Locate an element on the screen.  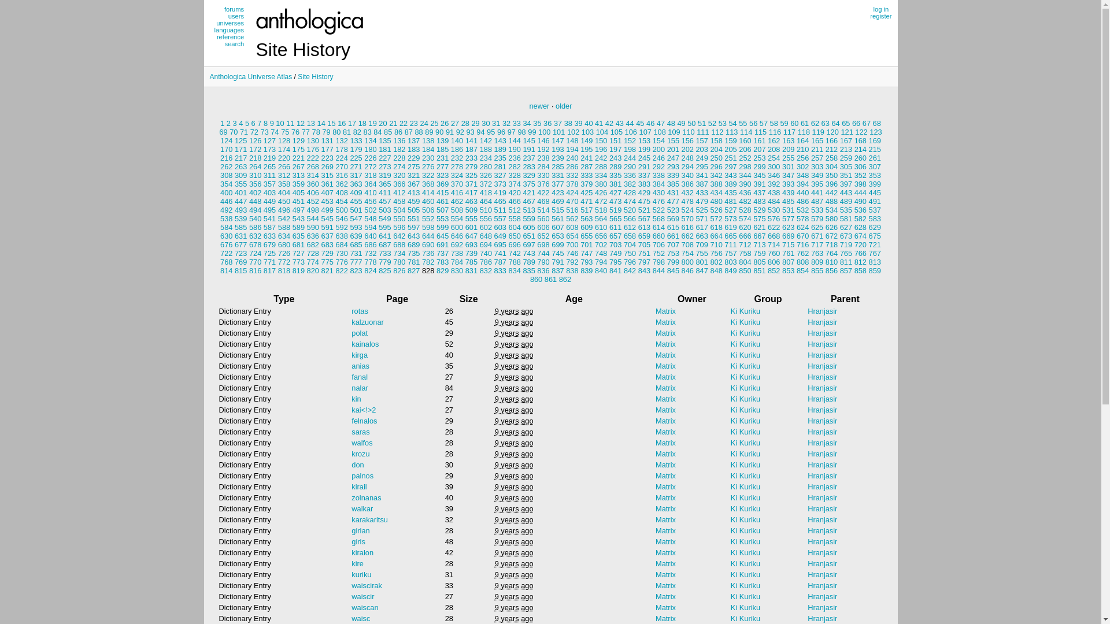
611 is located at coordinates (615, 228).